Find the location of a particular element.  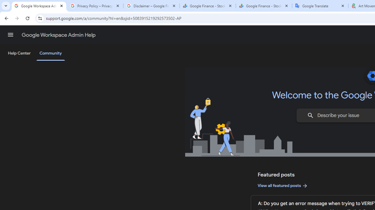

Community is located at coordinates (50, 54).